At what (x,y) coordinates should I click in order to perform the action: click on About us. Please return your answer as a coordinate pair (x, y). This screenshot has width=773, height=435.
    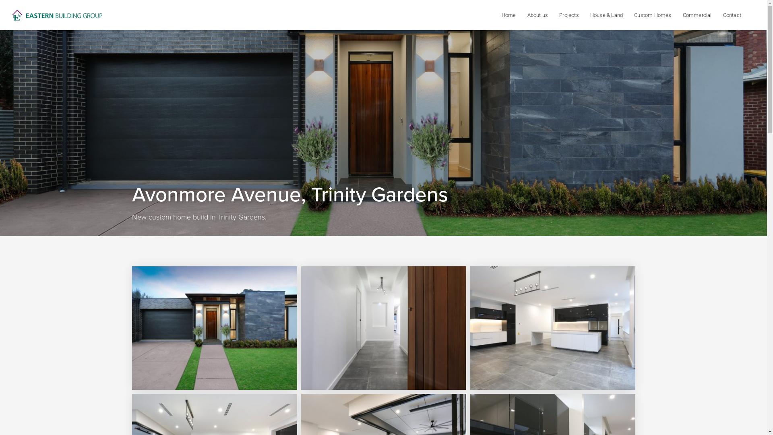
    Looking at the image, I should click on (538, 15).